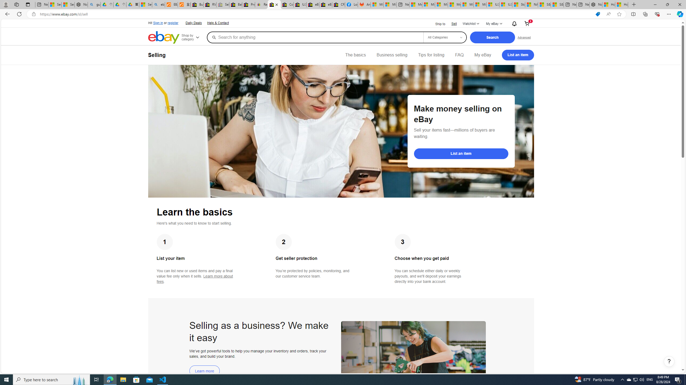  What do you see at coordinates (392, 55) in the screenshot?
I see `Business selling` at bounding box center [392, 55].